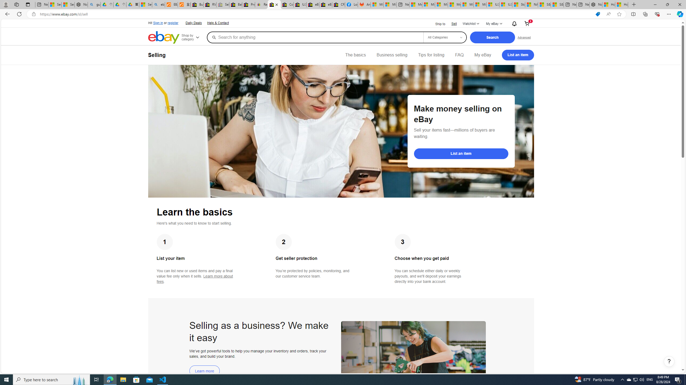  What do you see at coordinates (392, 55) in the screenshot?
I see `Business selling` at bounding box center [392, 55].